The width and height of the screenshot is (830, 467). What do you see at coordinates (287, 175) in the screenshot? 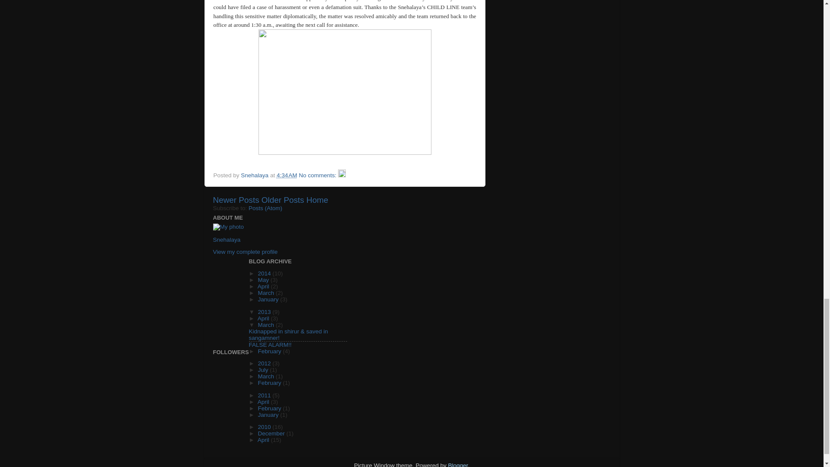
I see `permanent link` at bounding box center [287, 175].